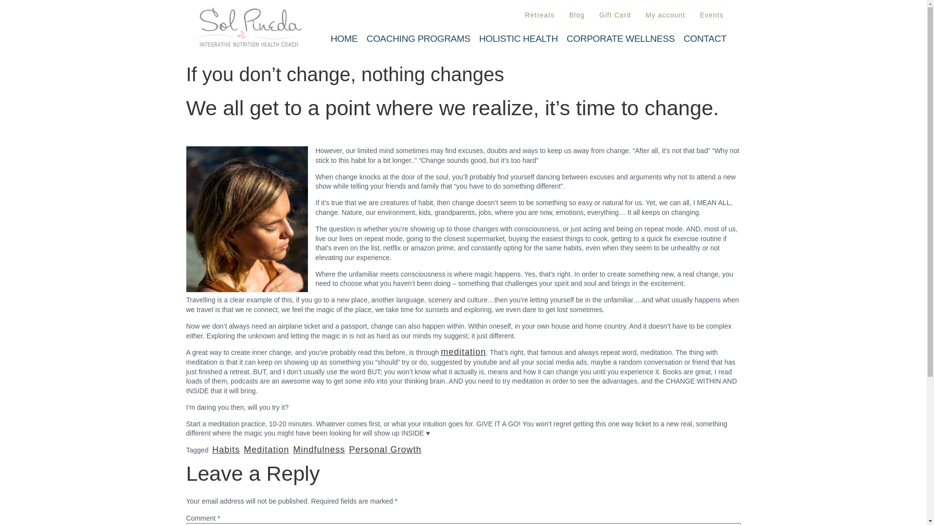  What do you see at coordinates (518, 38) in the screenshot?
I see `HOLISTIC HEALTH` at bounding box center [518, 38].